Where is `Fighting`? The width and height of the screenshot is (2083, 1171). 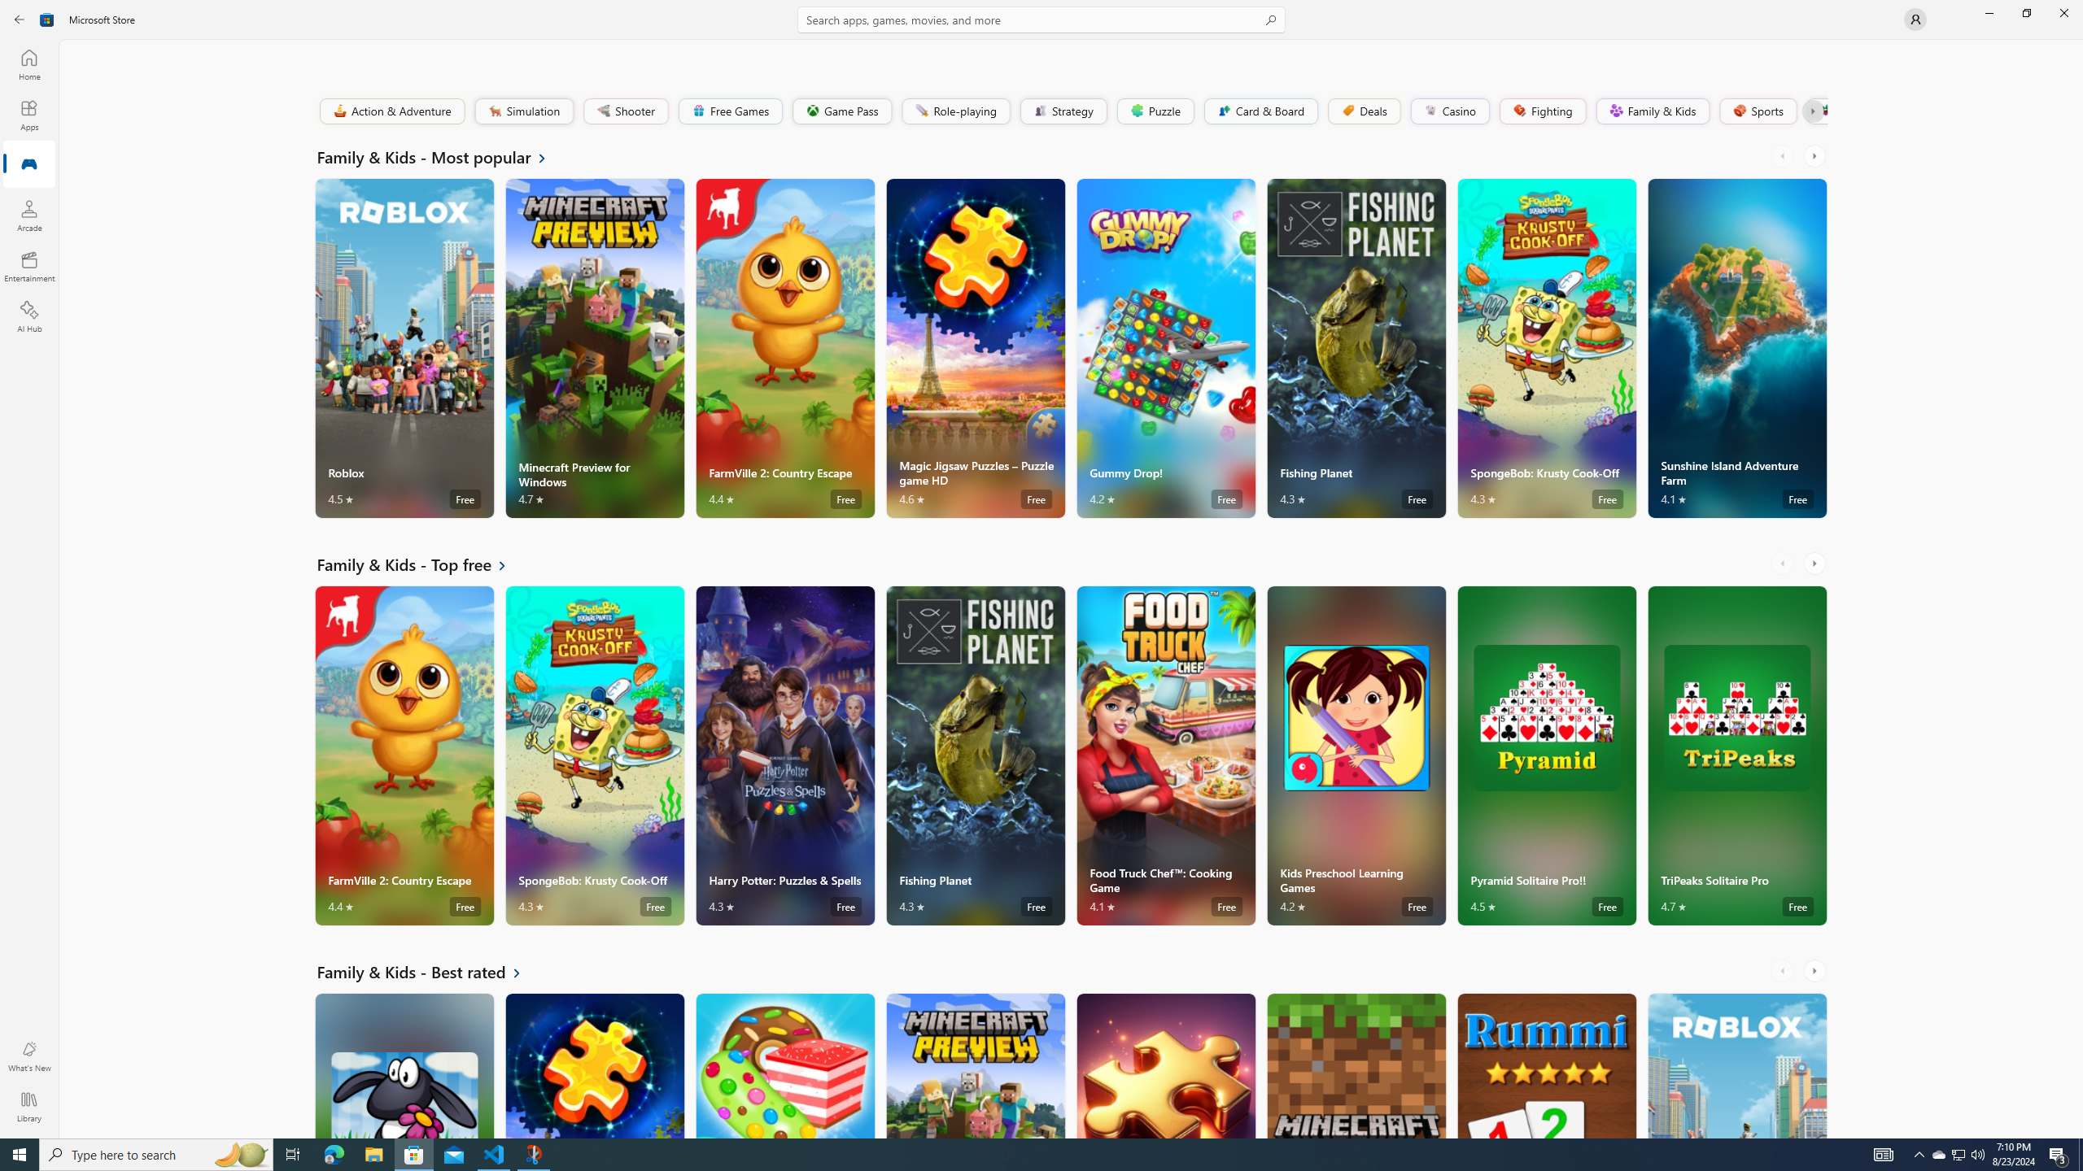 Fighting is located at coordinates (1543, 111).